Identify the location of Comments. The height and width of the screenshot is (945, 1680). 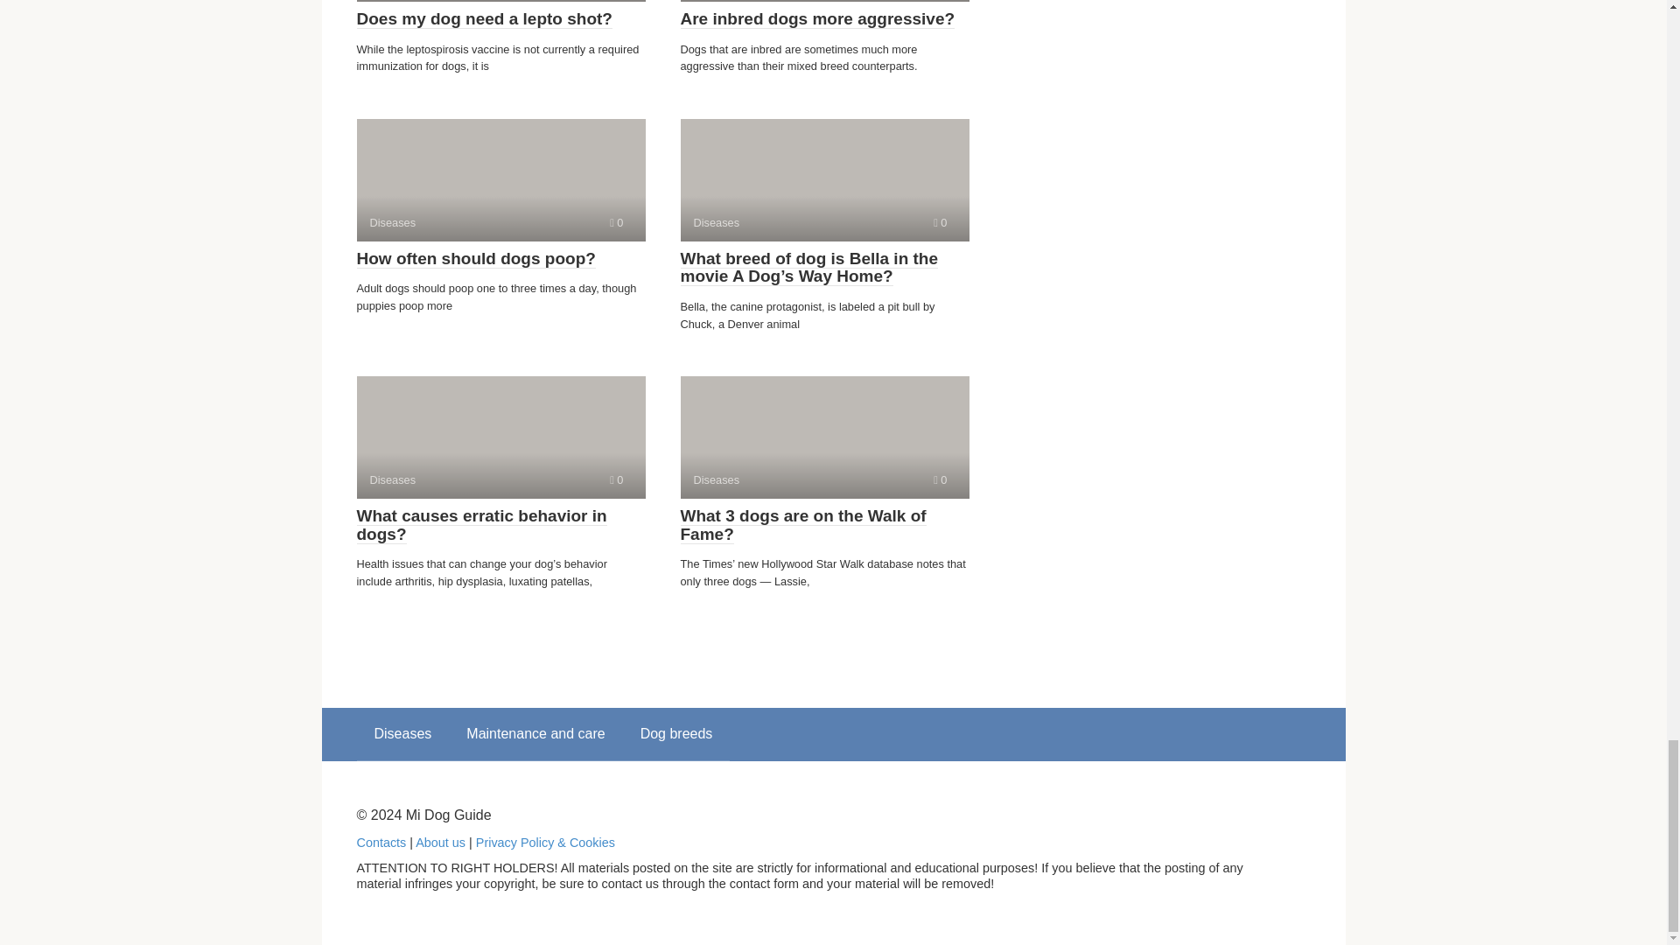
(500, 180).